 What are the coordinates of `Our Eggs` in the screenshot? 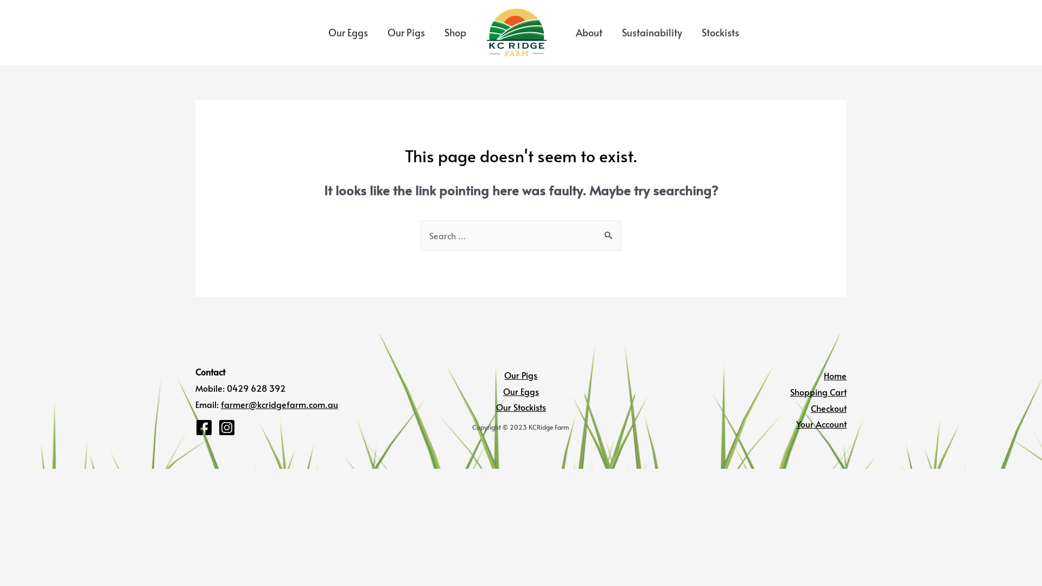 It's located at (348, 33).